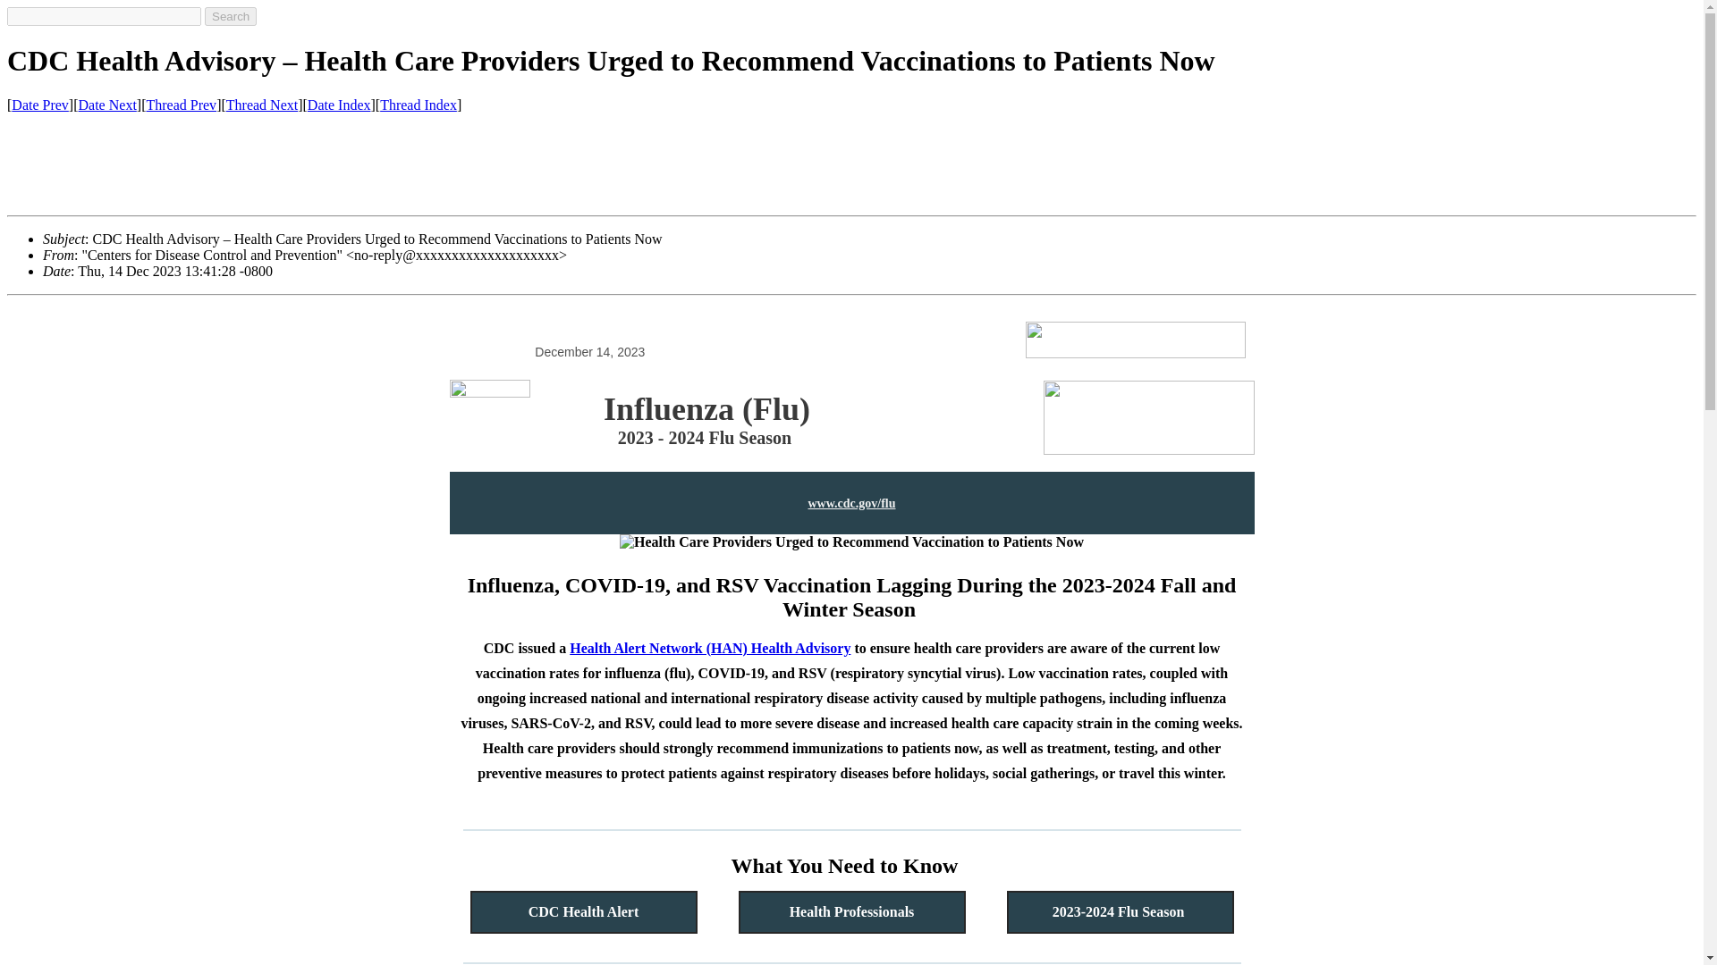 The height and width of the screenshot is (965, 1717). I want to click on 2023-2024 Flu Season , so click(1120, 911).